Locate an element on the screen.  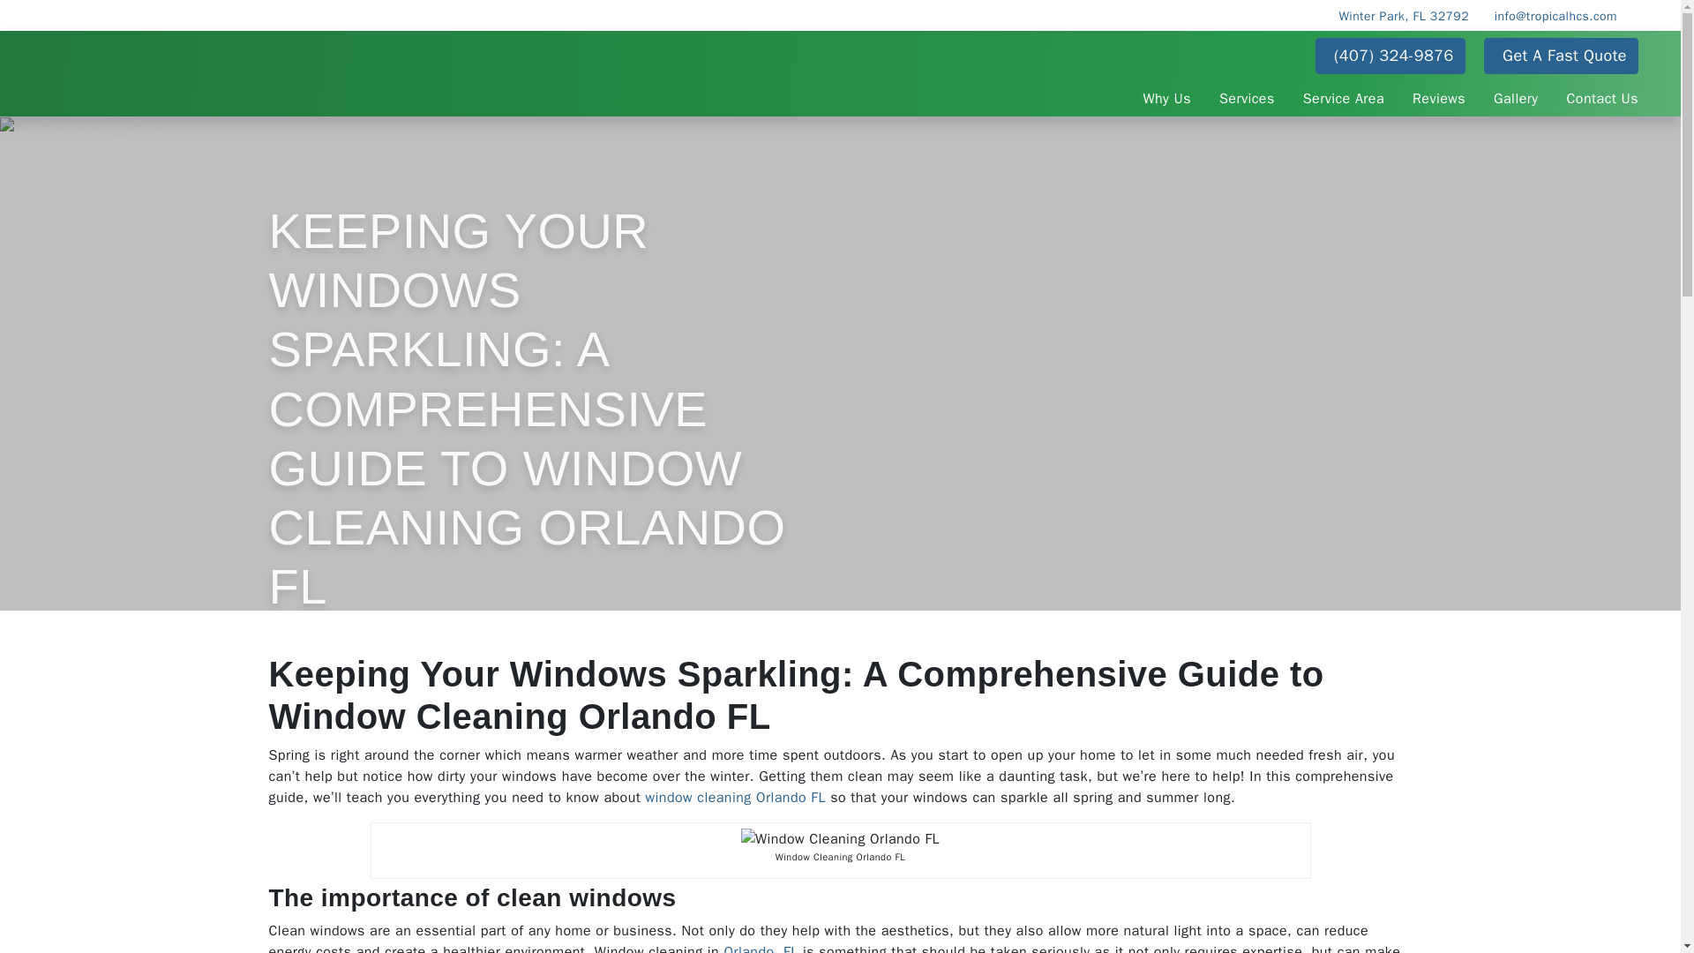
Reviews is located at coordinates (1438, 95).